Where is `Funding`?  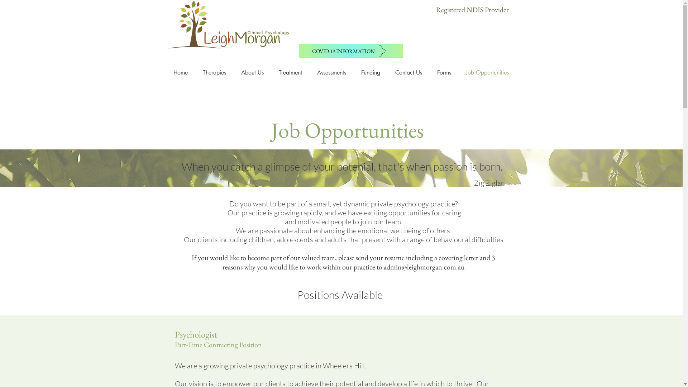 Funding is located at coordinates (371, 73).